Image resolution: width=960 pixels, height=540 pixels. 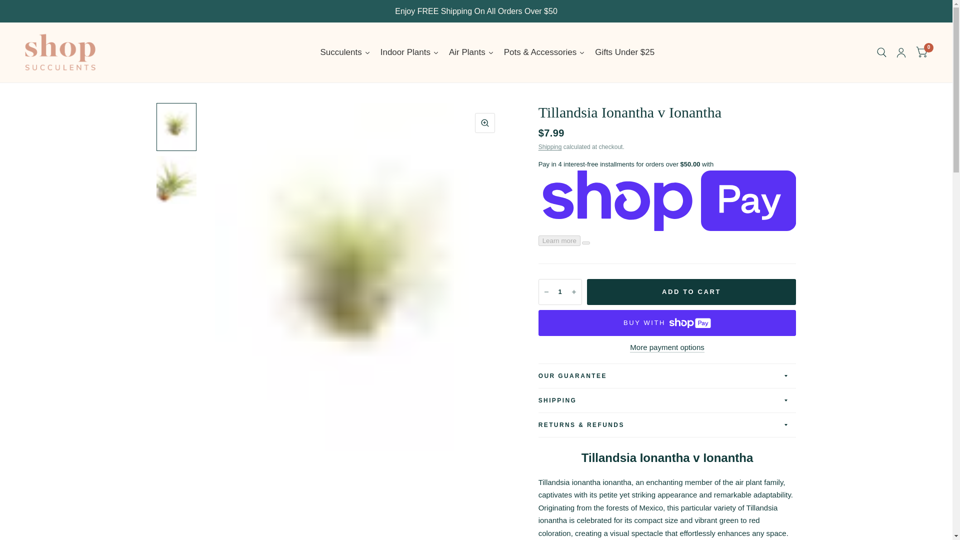 What do you see at coordinates (550, 147) in the screenshot?
I see `Shipping` at bounding box center [550, 147].